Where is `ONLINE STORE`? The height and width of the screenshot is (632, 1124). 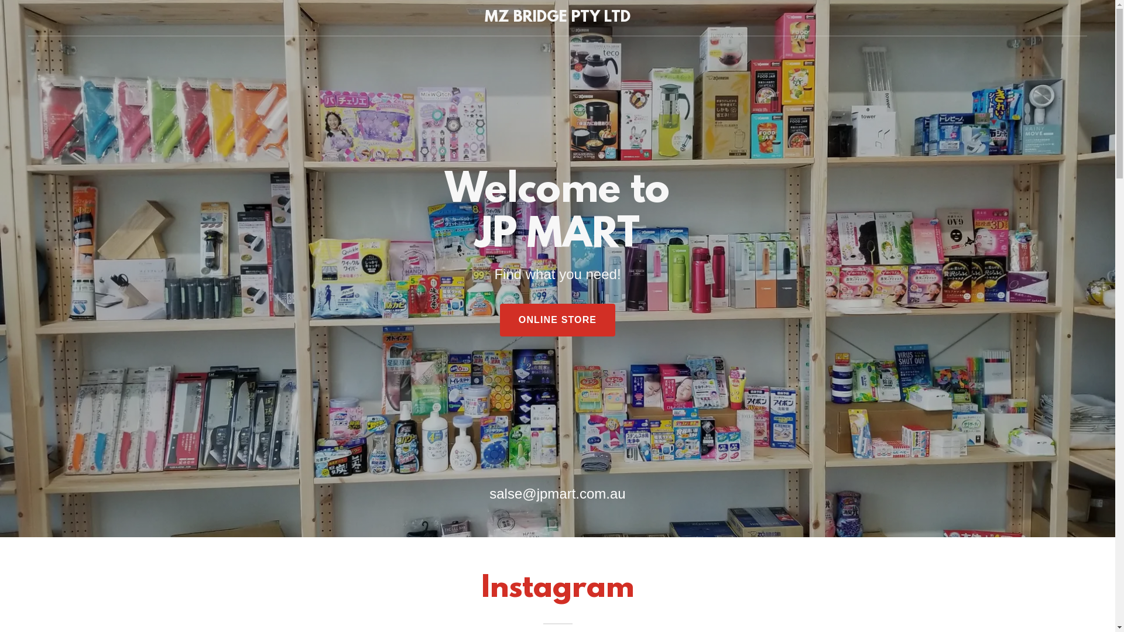 ONLINE STORE is located at coordinates (557, 320).